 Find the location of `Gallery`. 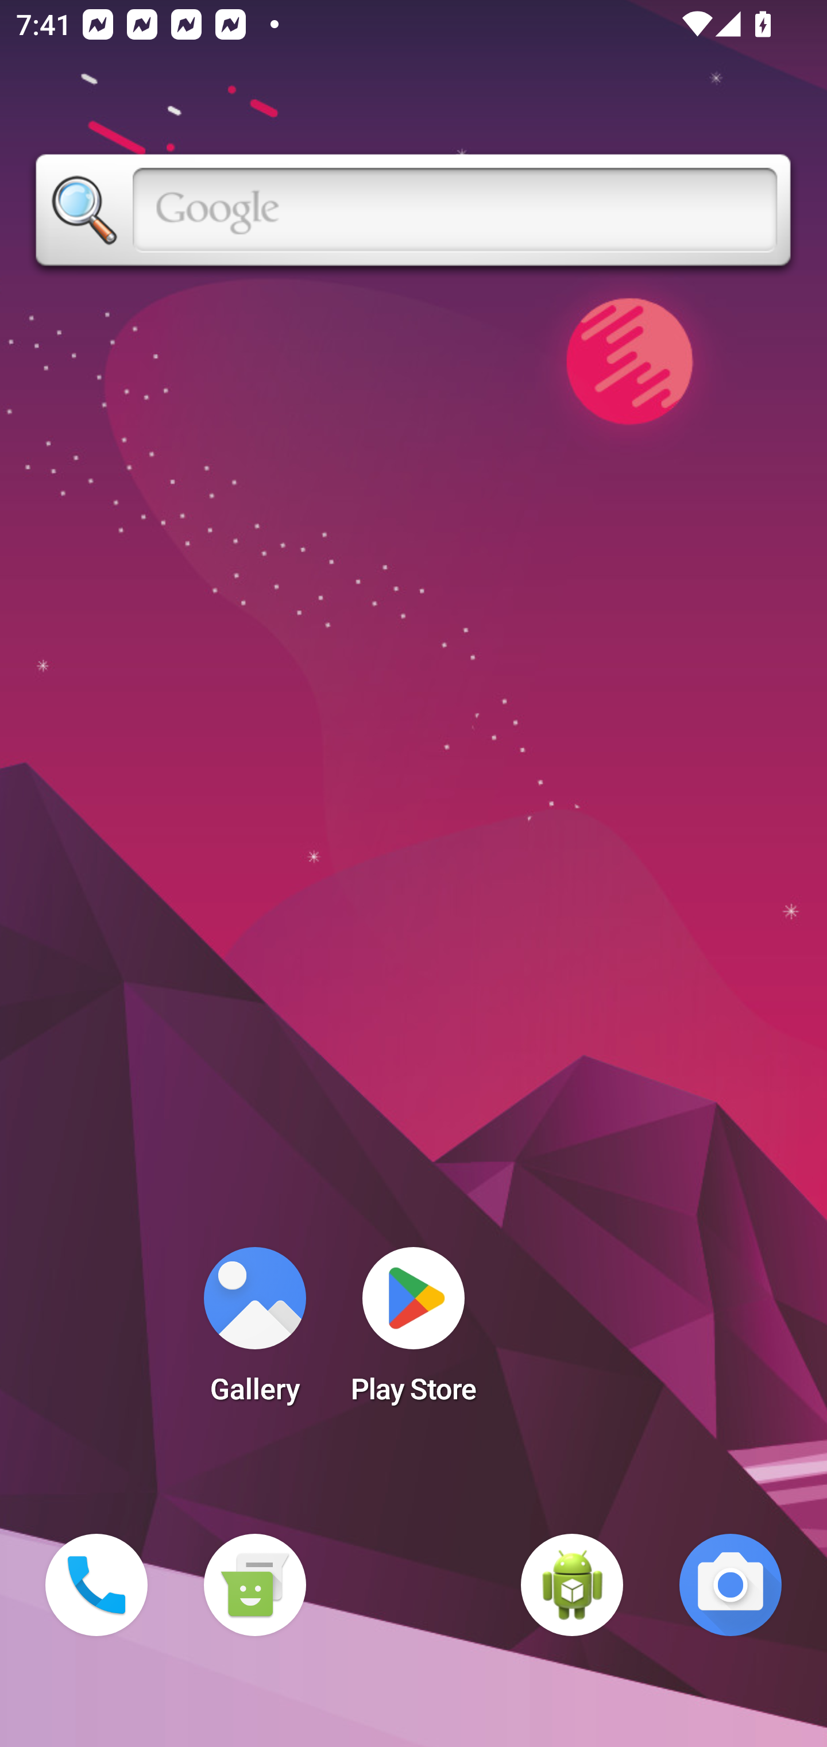

Gallery is located at coordinates (254, 1332).